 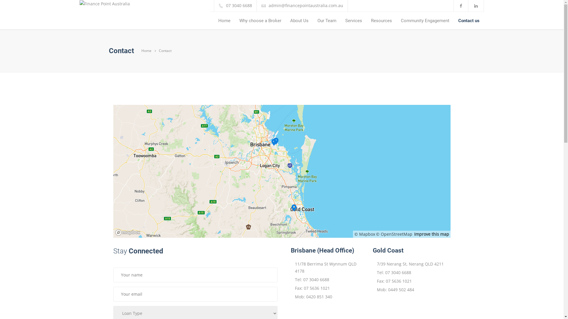 I want to click on admin@financepointaustralia.com.au, so click(x=306, y=6).